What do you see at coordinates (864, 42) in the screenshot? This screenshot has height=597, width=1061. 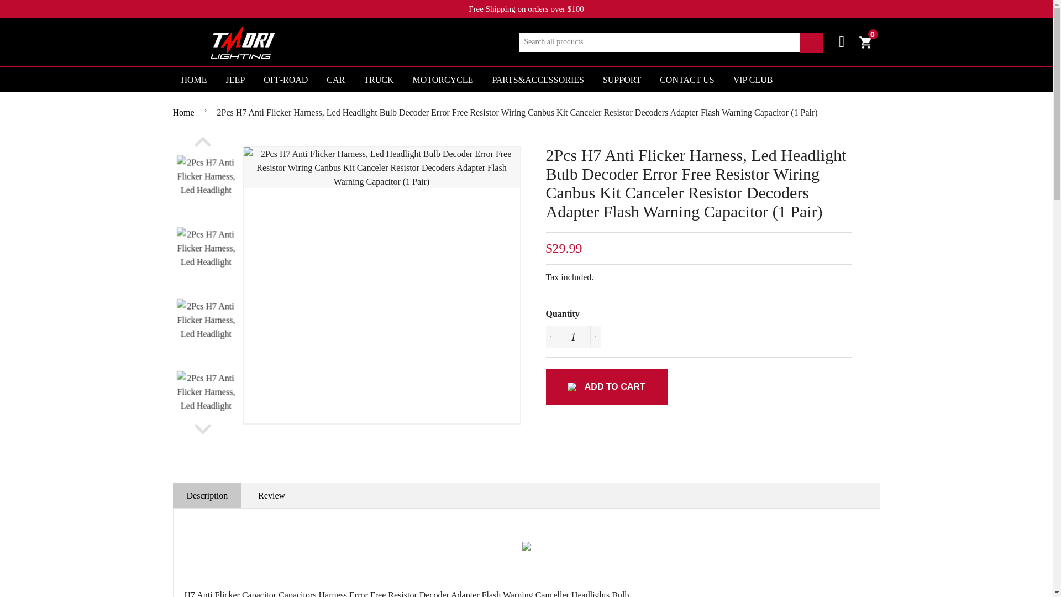 I see `SEARCH` at bounding box center [864, 42].